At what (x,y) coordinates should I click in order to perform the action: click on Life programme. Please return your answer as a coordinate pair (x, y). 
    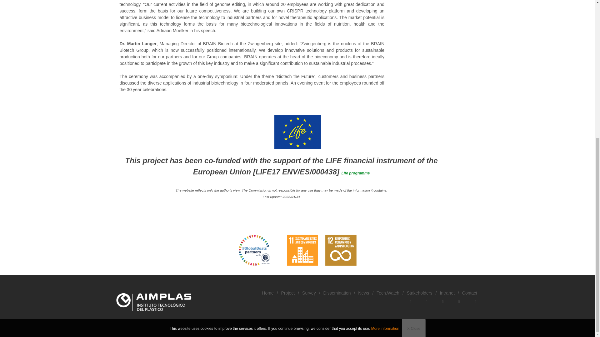
    Looking at the image, I should click on (356, 173).